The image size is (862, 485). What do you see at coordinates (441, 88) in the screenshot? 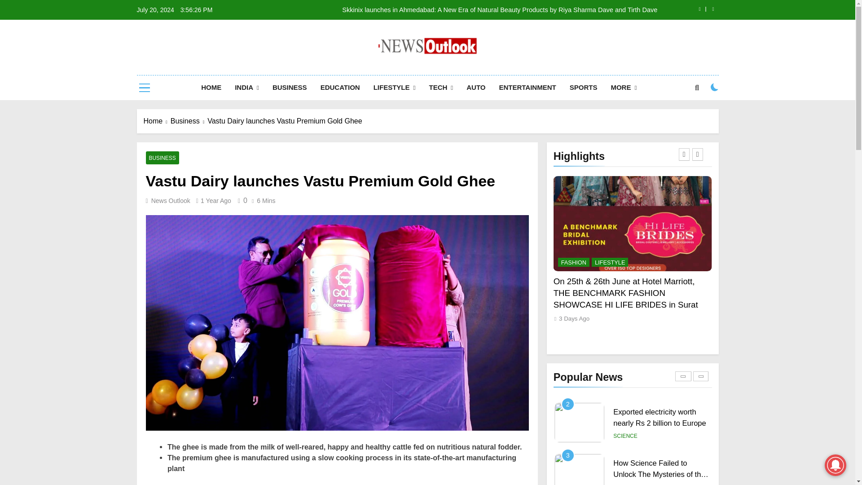
I see `TECH` at bounding box center [441, 88].